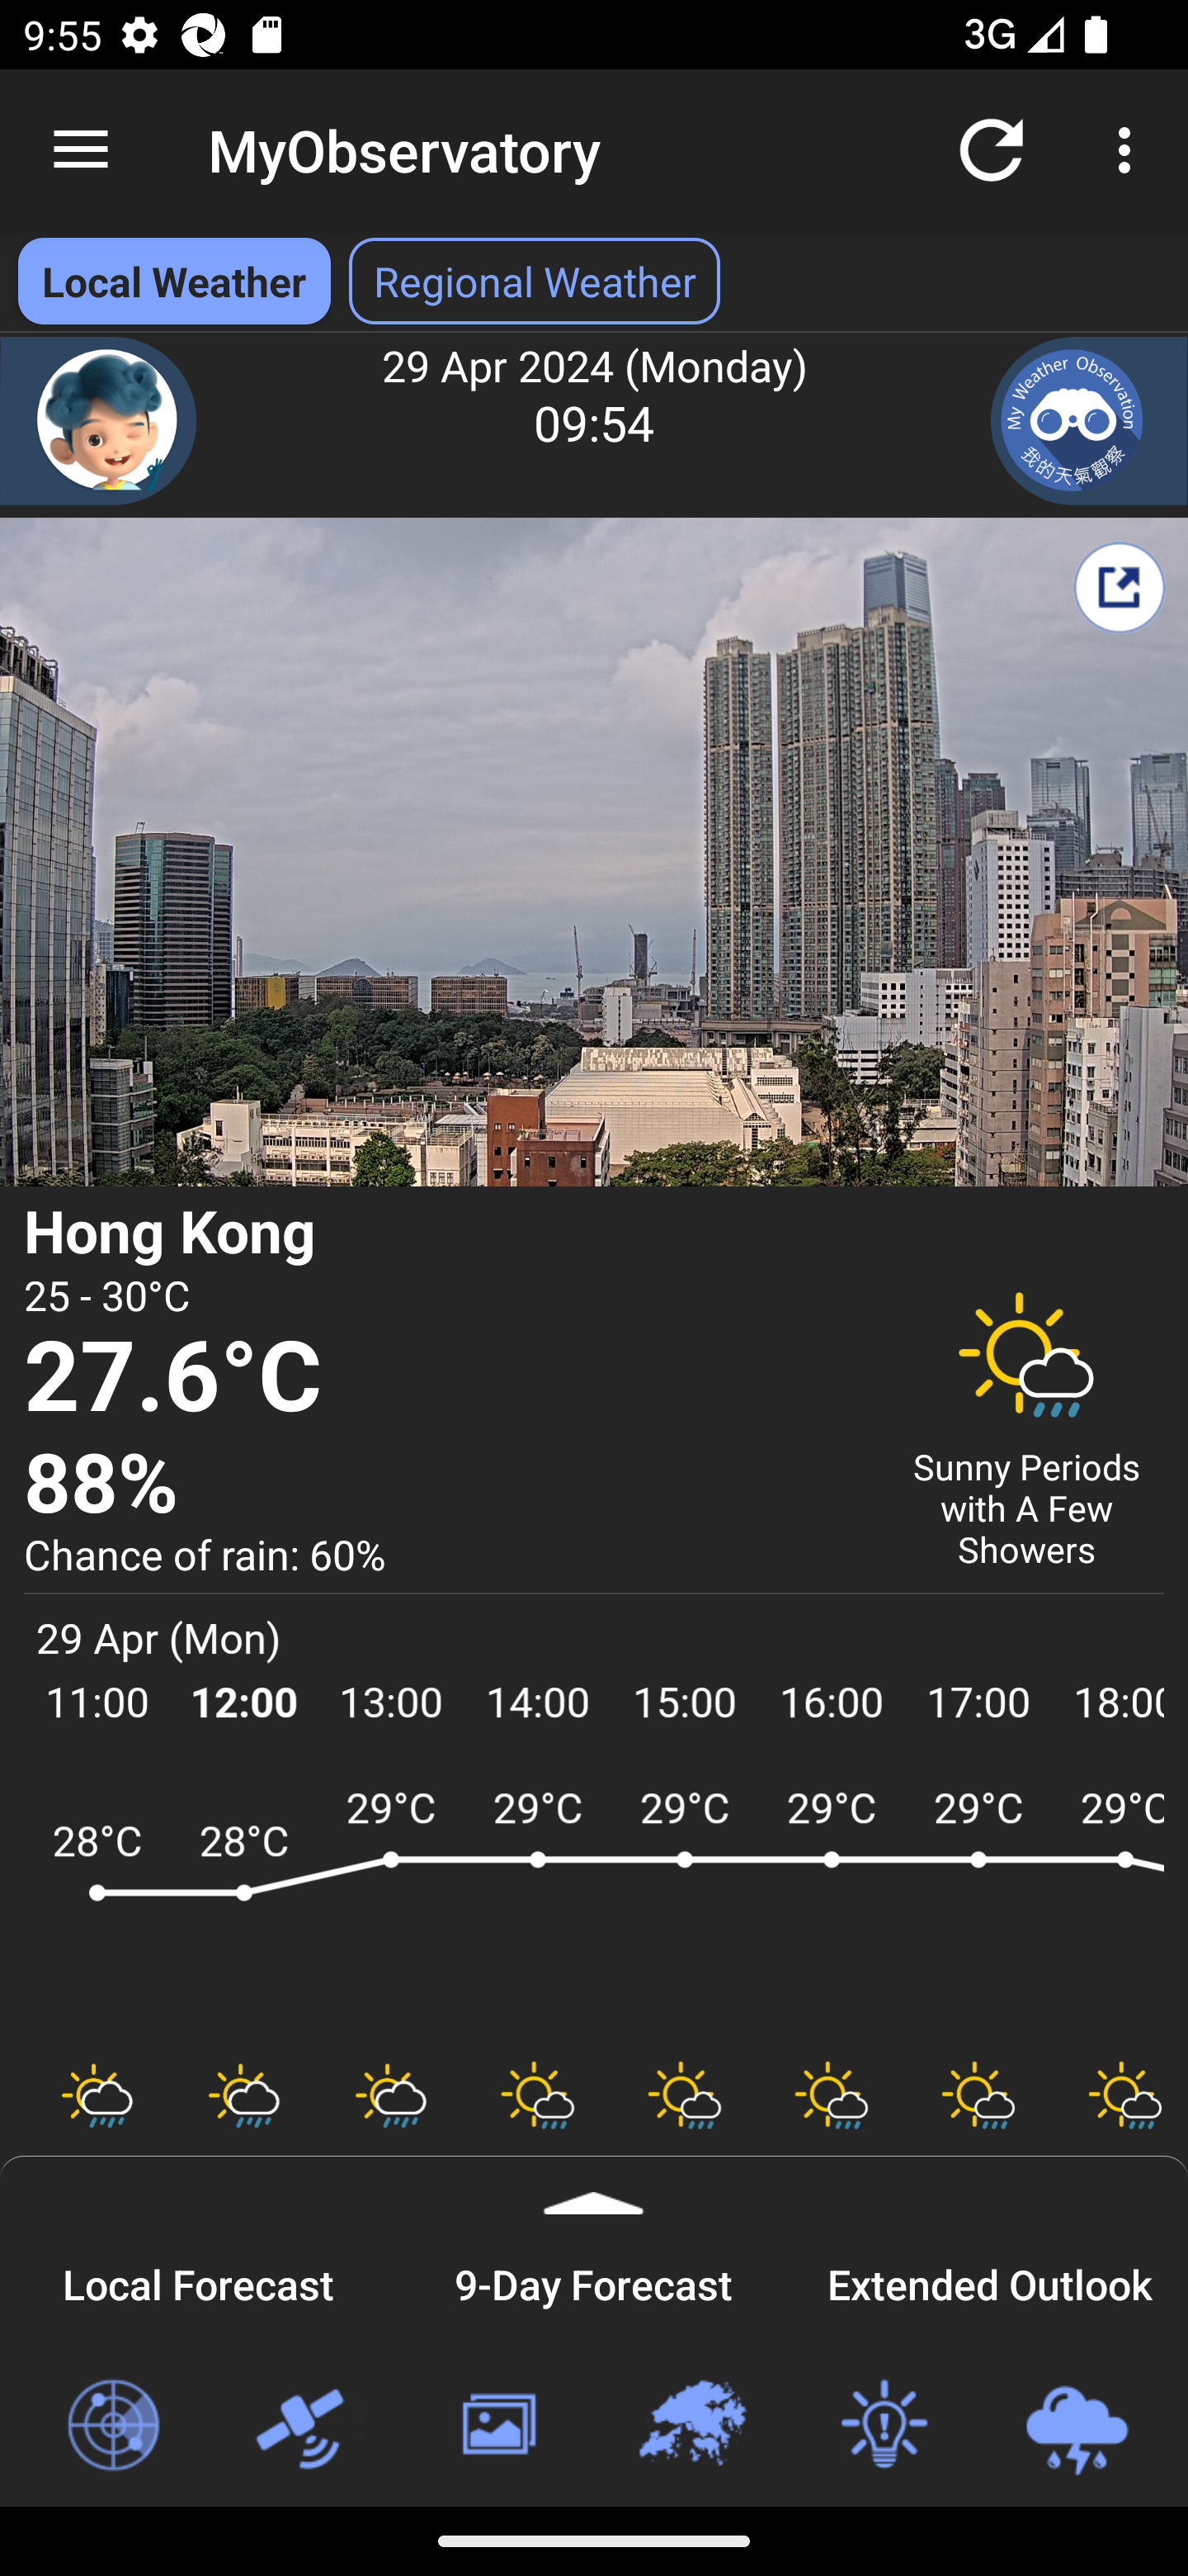 The image size is (1188, 2576). What do you see at coordinates (1076, 2426) in the screenshot?
I see `Loc-based Rain & Lightning Forecast` at bounding box center [1076, 2426].